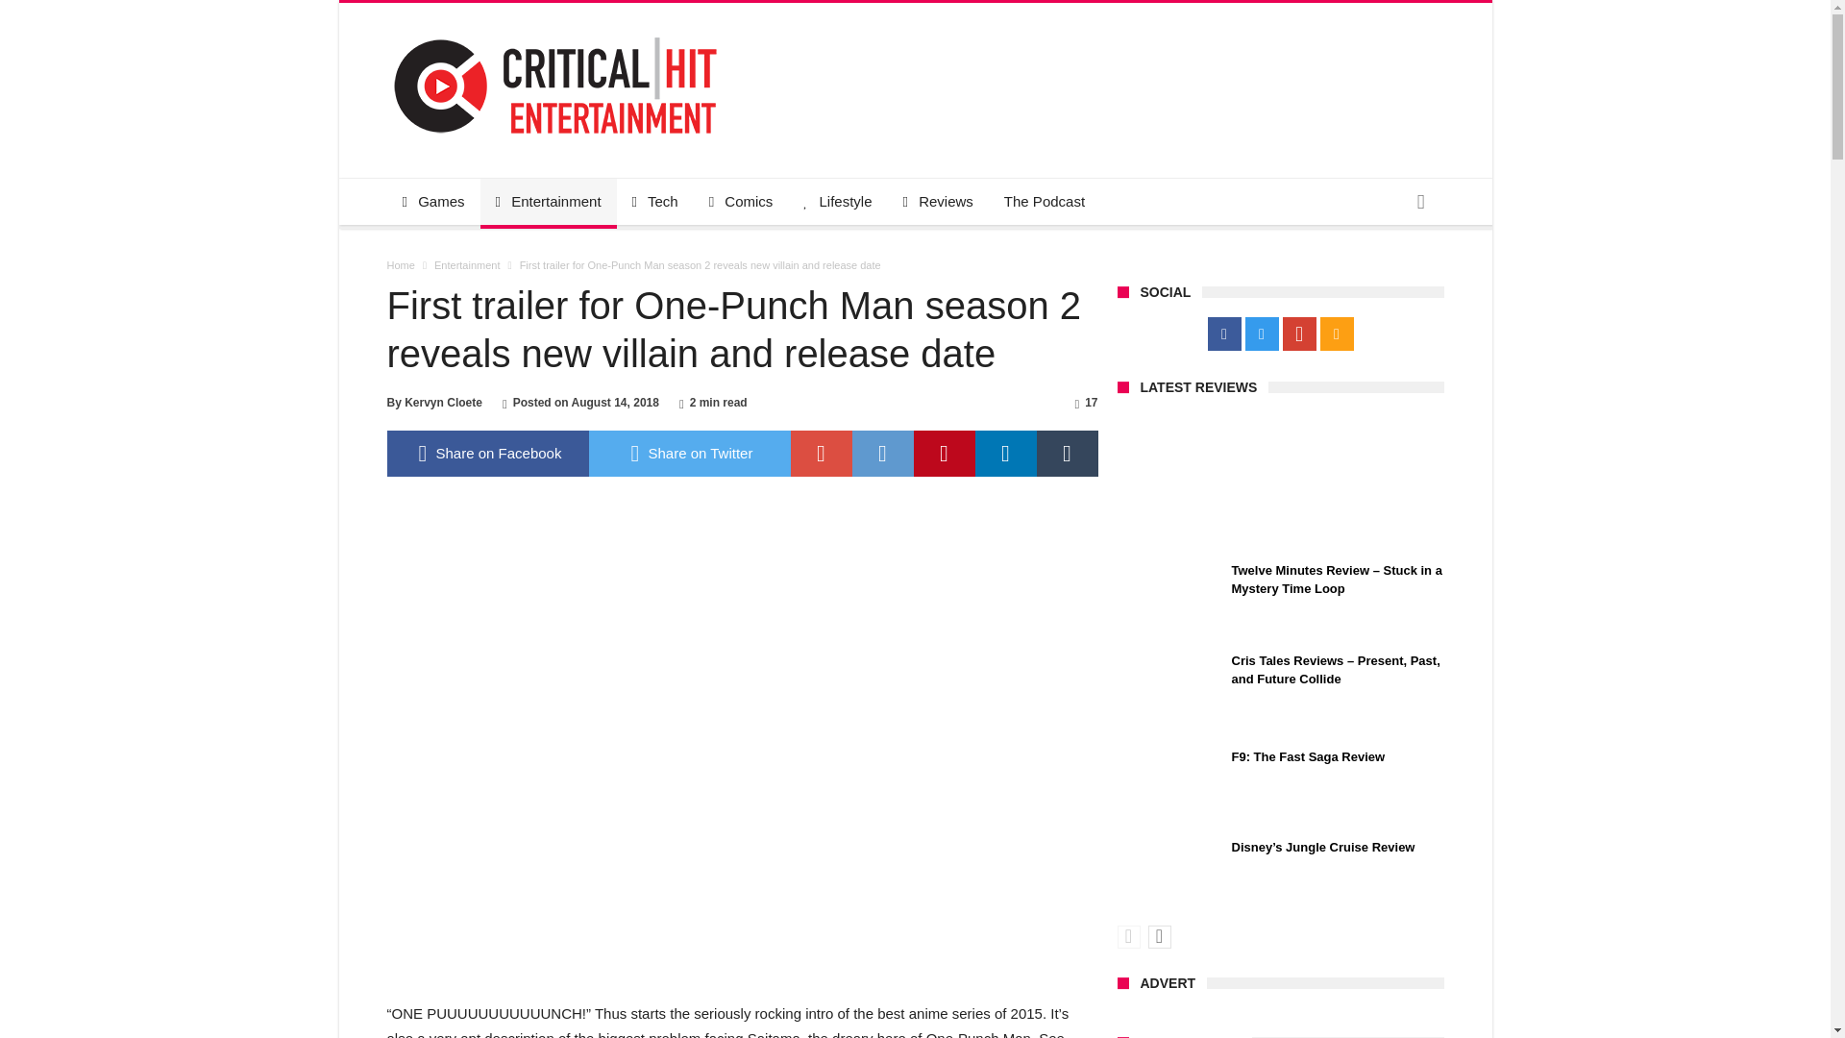  Describe the element at coordinates (938, 202) in the screenshot. I see `Reviews` at that location.